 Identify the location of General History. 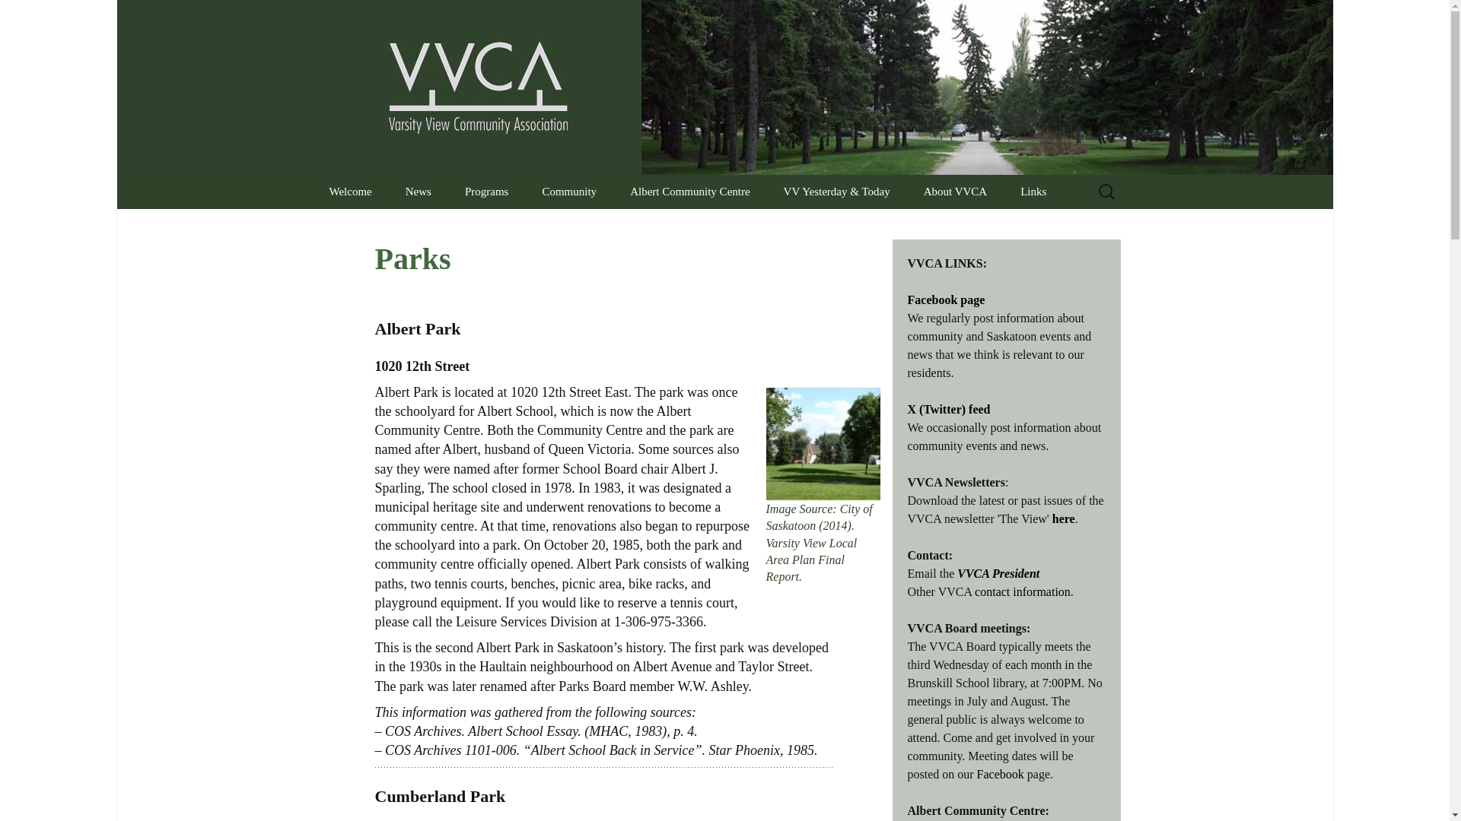
(844, 226).